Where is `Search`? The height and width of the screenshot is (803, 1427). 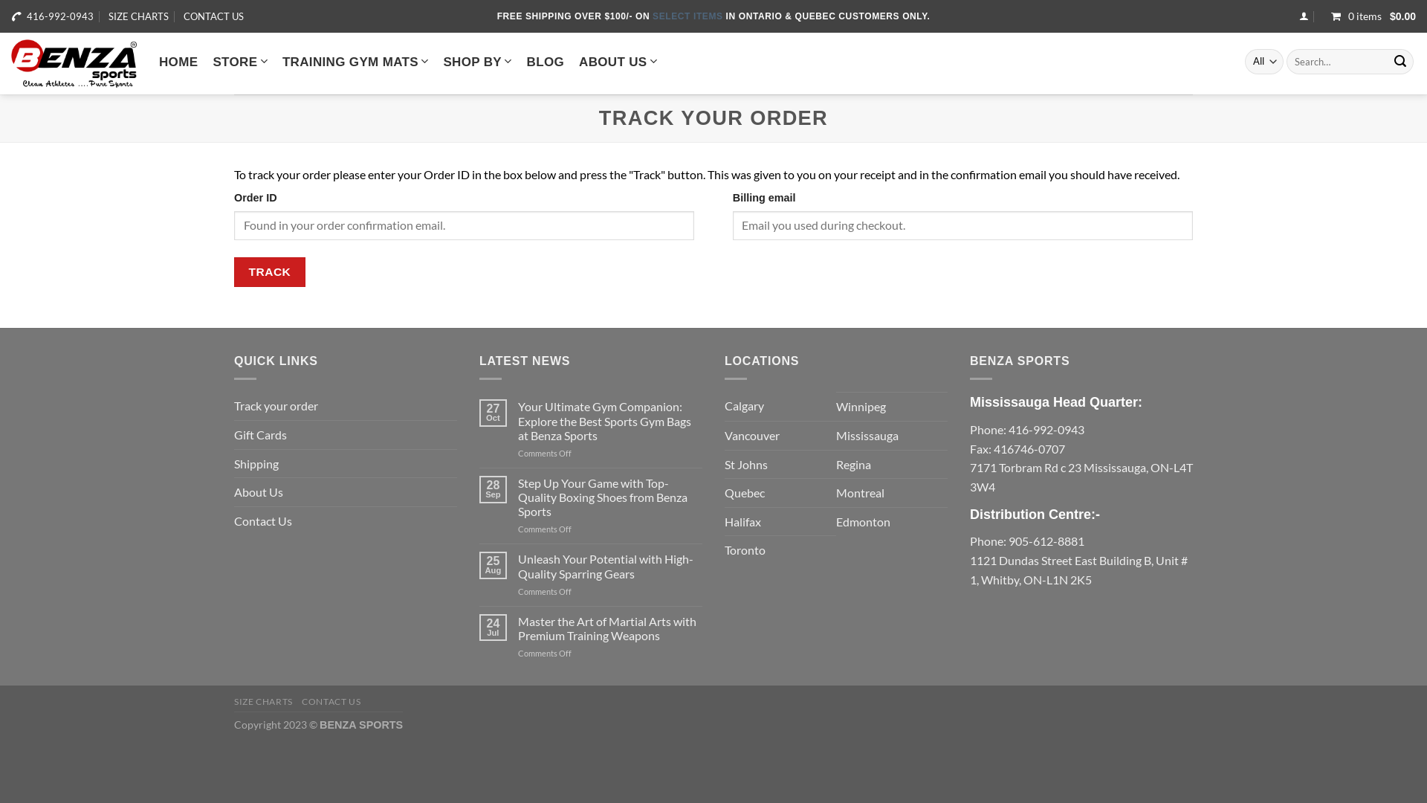
Search is located at coordinates (1400, 62).